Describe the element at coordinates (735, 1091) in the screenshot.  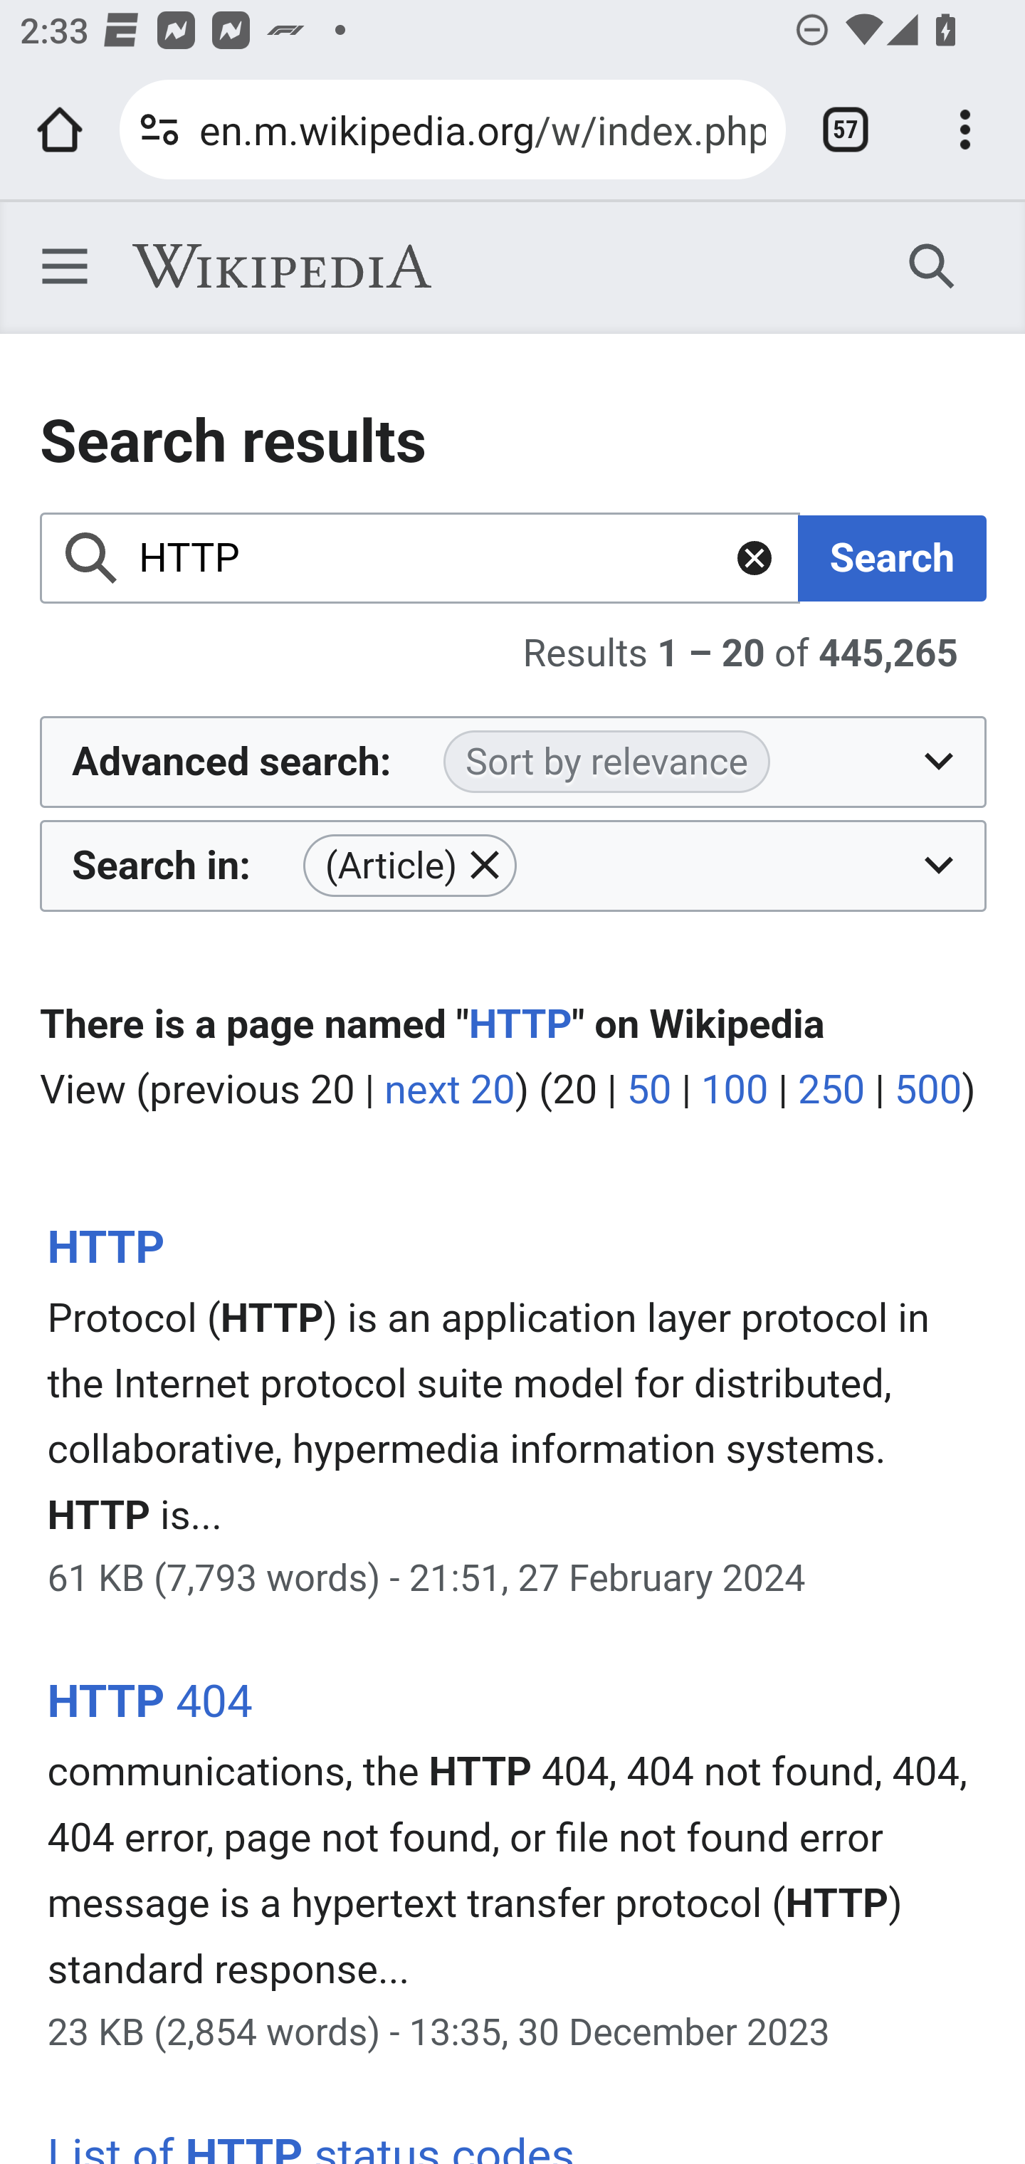
I see `100` at that location.